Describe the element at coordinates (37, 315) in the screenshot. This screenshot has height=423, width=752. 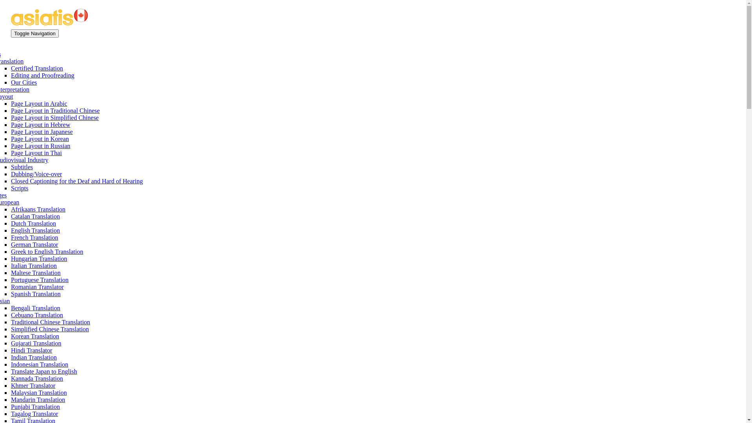
I see `Cebuano Translation` at that location.